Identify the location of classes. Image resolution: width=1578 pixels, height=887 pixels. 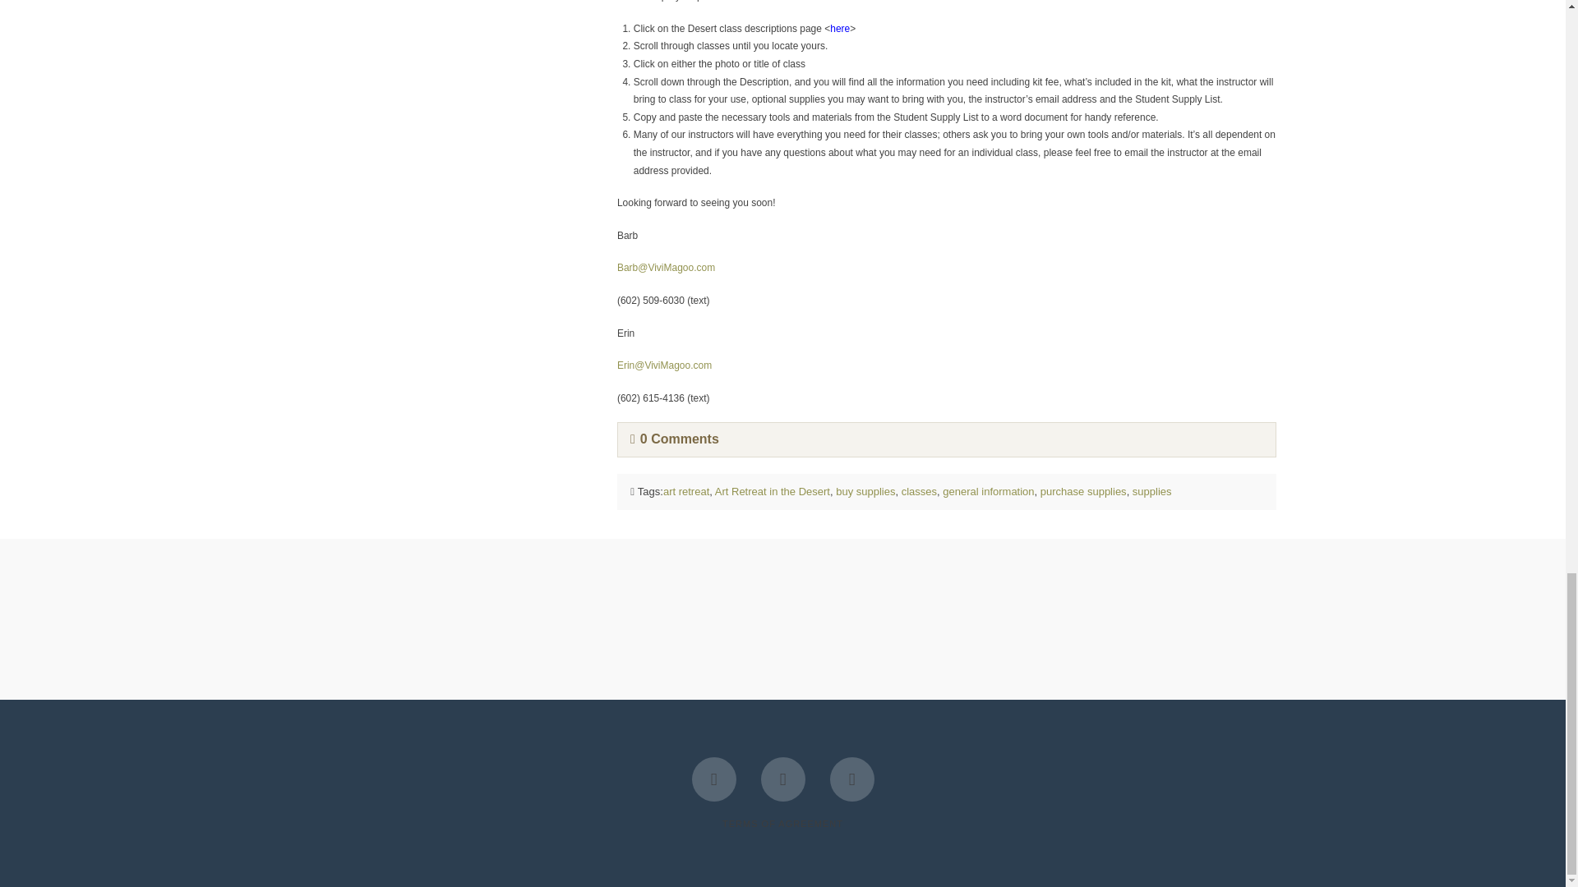
(919, 491).